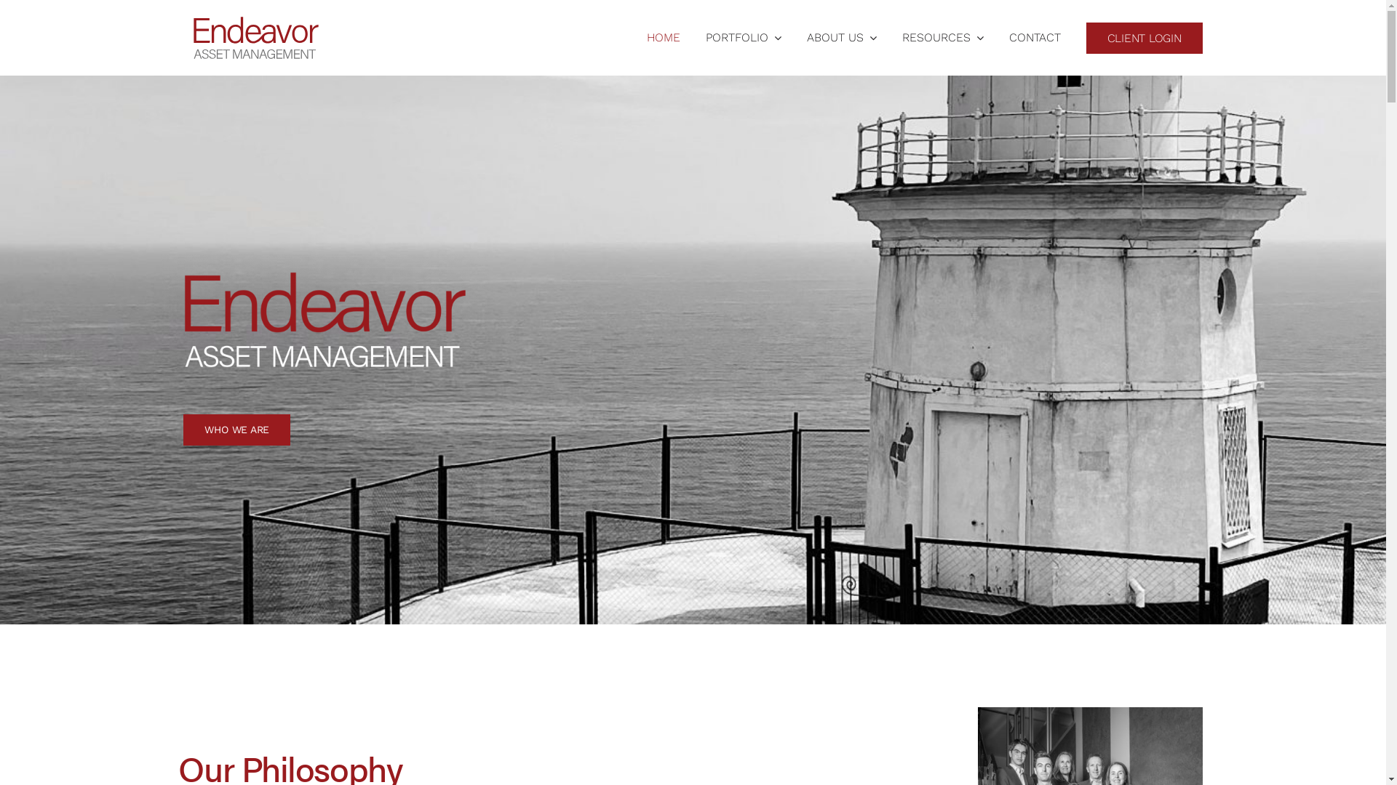 The width and height of the screenshot is (1397, 785). I want to click on HOME, so click(664, 38).